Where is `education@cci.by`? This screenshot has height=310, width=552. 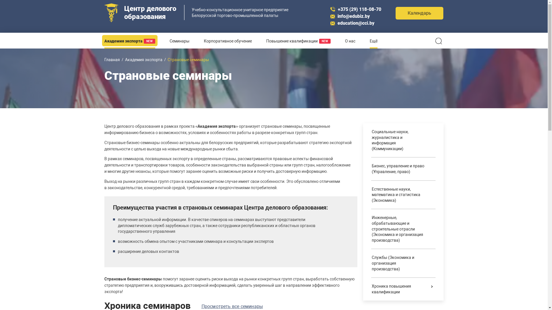
education@cci.by is located at coordinates (352, 23).